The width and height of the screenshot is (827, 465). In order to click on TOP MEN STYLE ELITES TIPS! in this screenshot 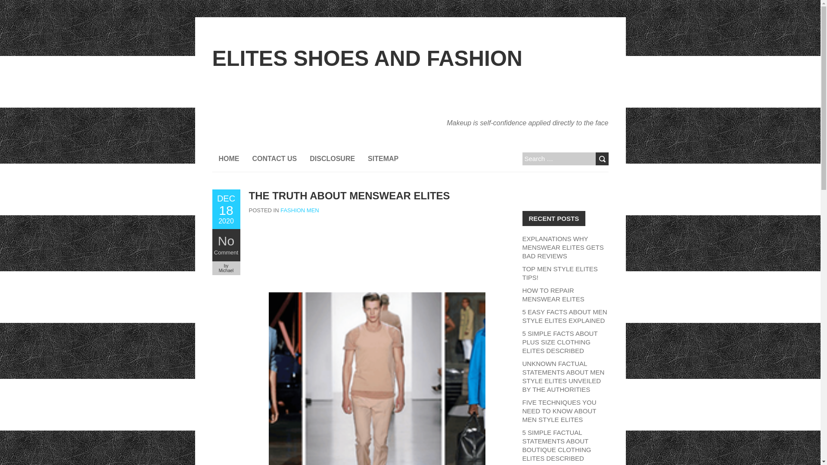, I will do `click(559, 273)`.